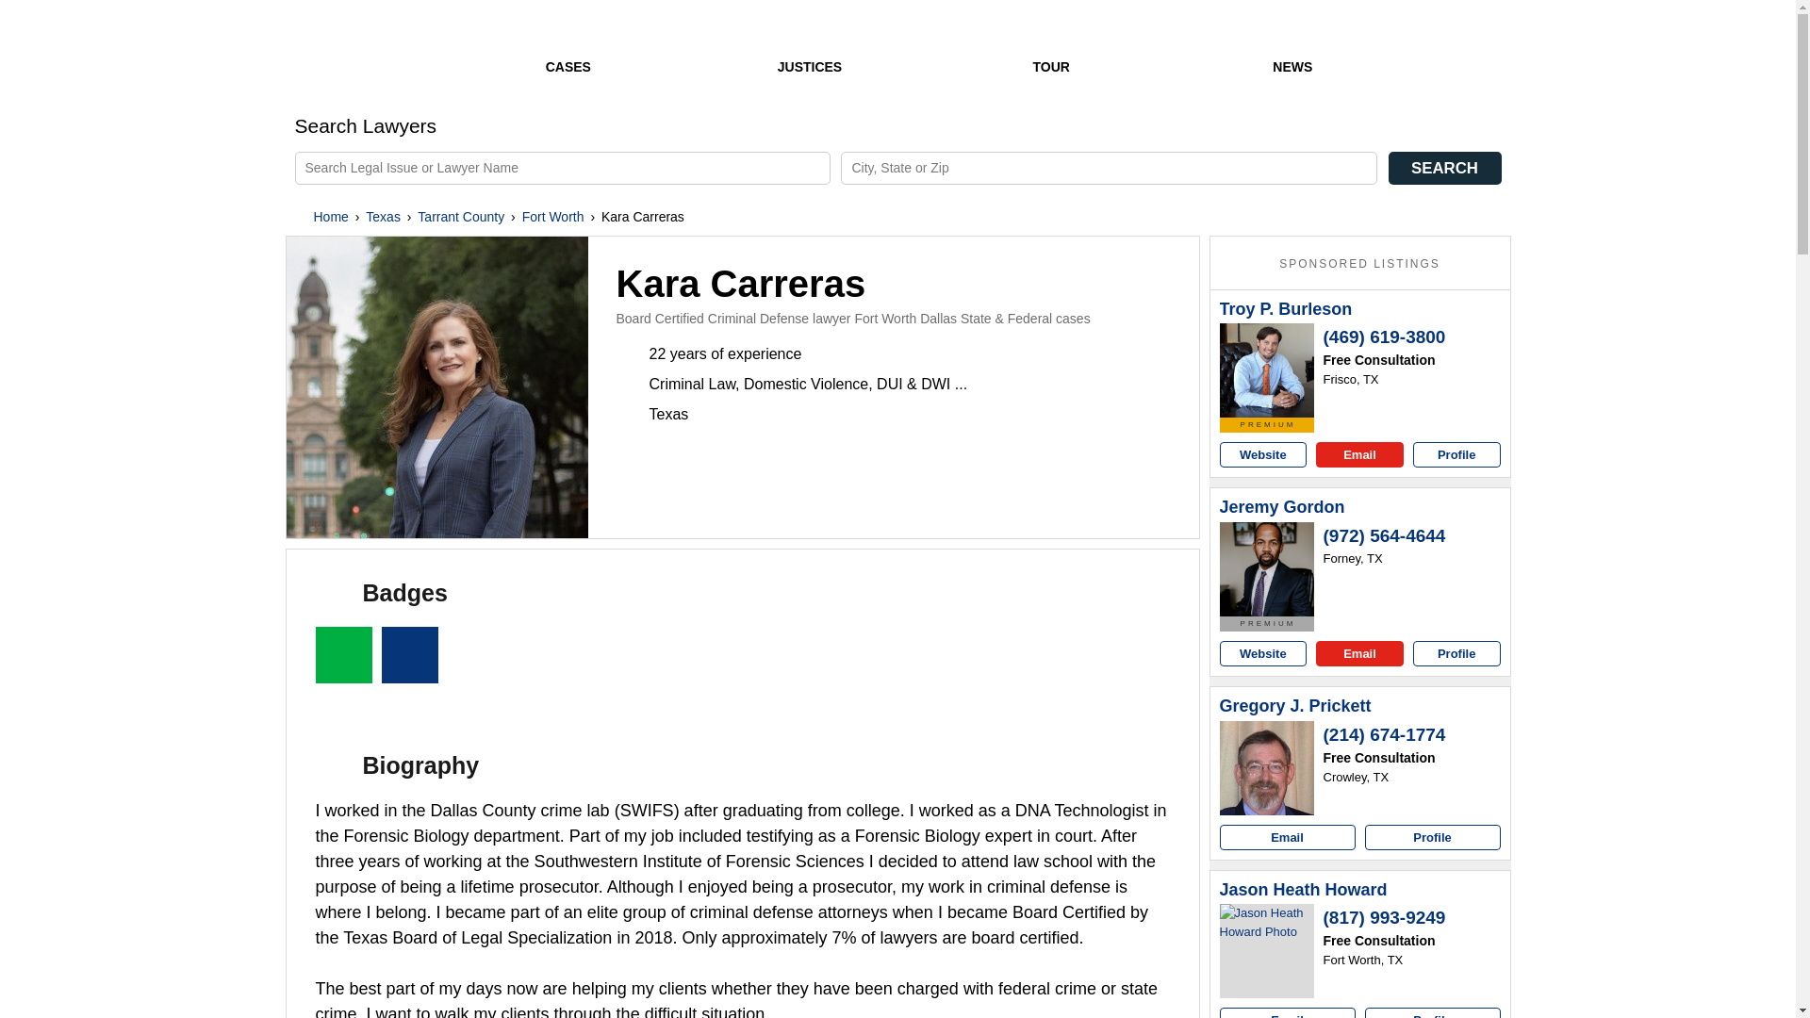 This screenshot has width=1810, height=1018. I want to click on Email, so click(1359, 654).